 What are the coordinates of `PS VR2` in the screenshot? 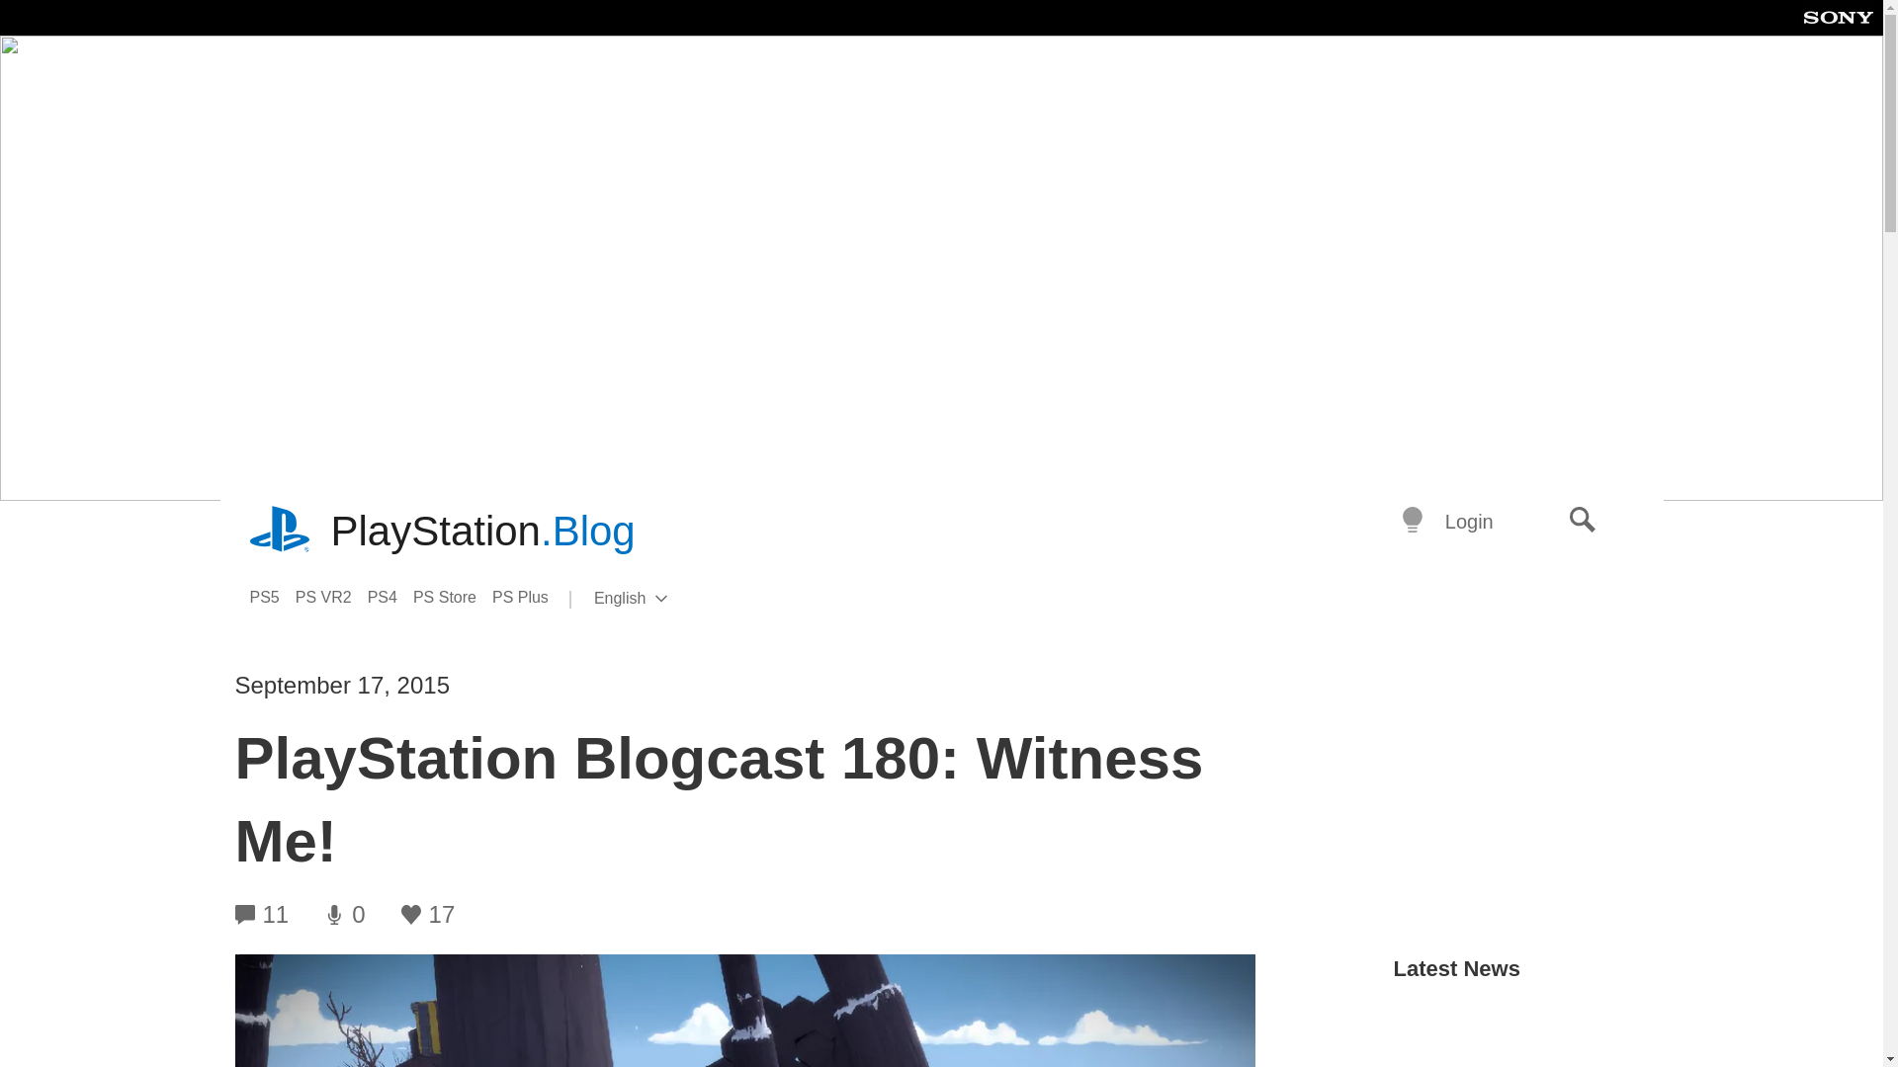 It's located at (332, 597).